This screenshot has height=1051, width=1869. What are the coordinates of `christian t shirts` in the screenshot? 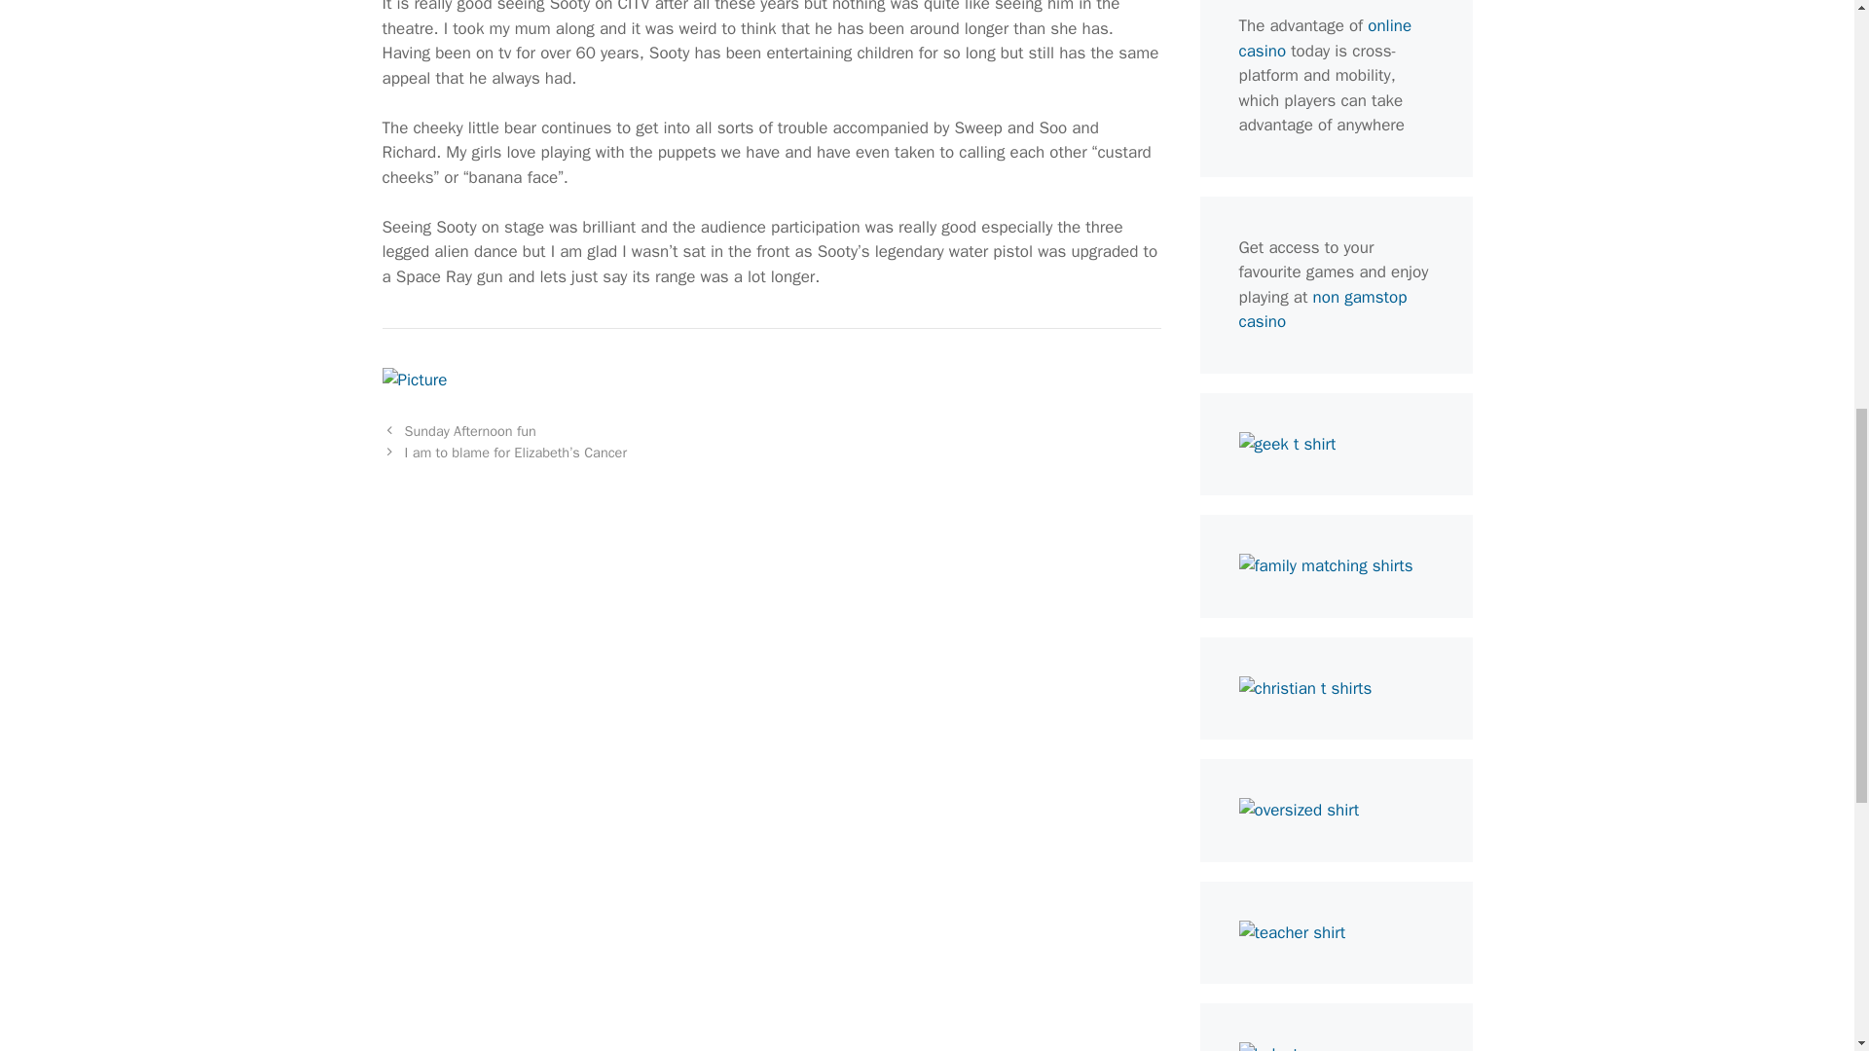 It's located at (1304, 687).